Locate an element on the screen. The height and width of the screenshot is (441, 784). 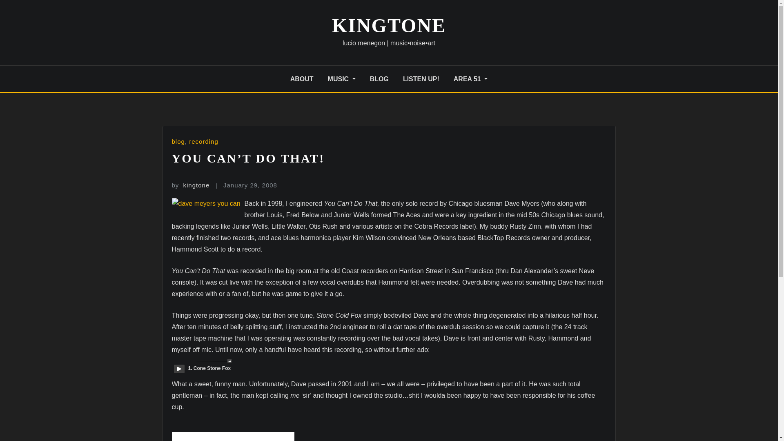
blog is located at coordinates (178, 141).